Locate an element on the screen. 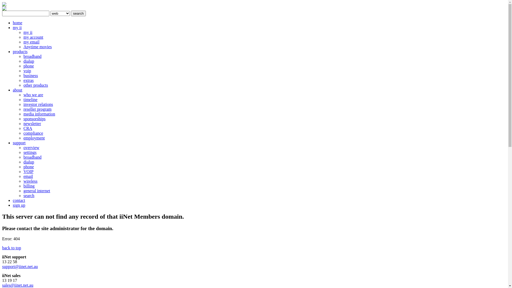 The image size is (512, 288). sponsorships is located at coordinates (35, 119).